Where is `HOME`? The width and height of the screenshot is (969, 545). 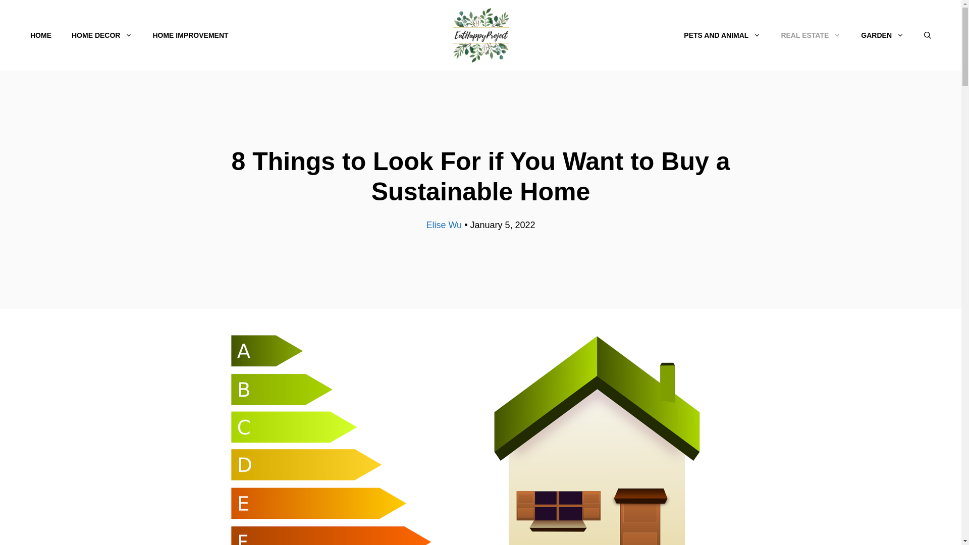 HOME is located at coordinates (41, 35).